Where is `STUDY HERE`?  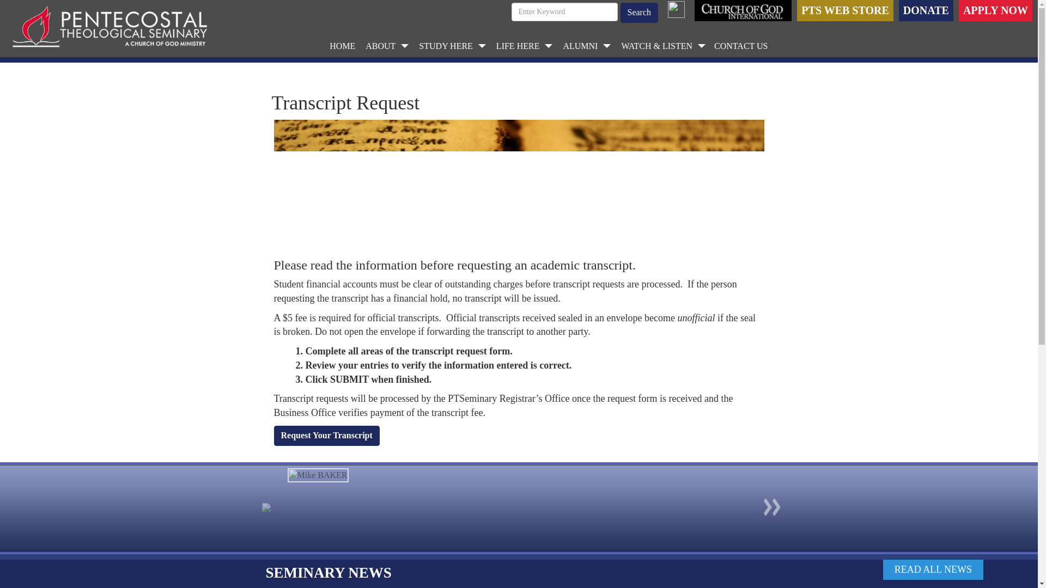 STUDY HERE is located at coordinates (452, 46).